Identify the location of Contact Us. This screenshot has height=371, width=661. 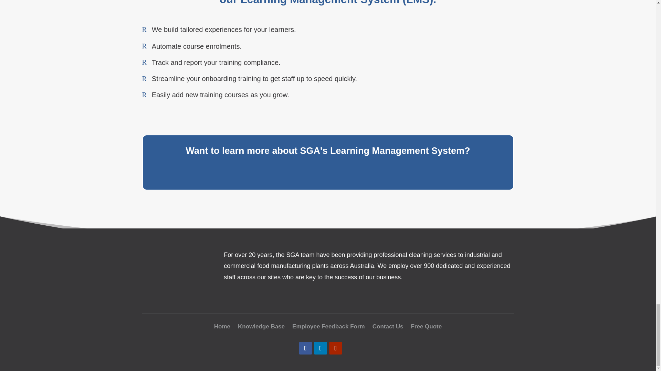
(388, 325).